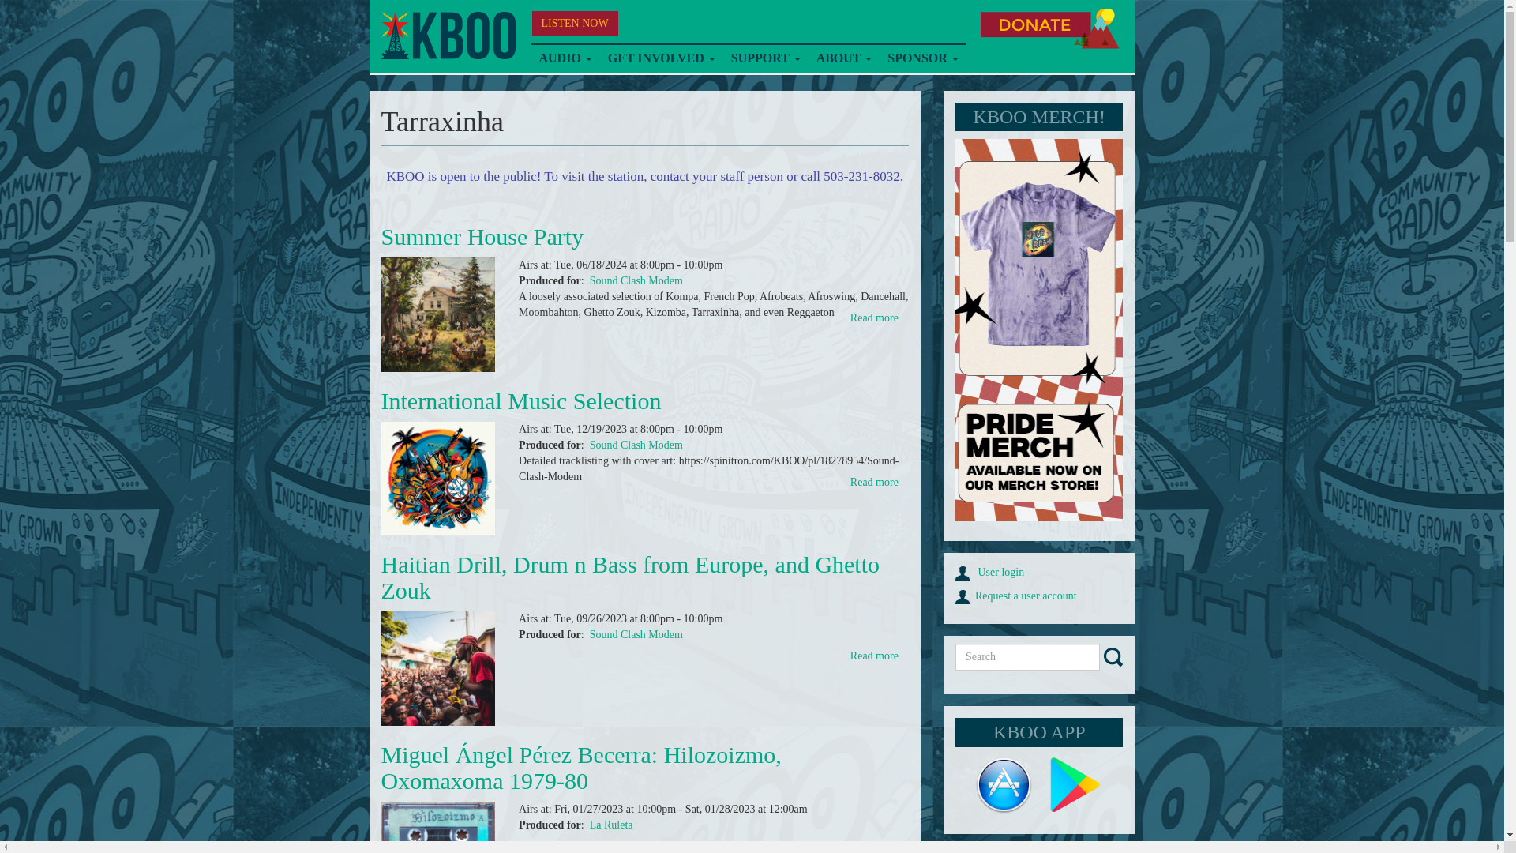 This screenshot has width=1516, height=853. What do you see at coordinates (575, 24) in the screenshot?
I see `LISTEN NOW` at bounding box center [575, 24].